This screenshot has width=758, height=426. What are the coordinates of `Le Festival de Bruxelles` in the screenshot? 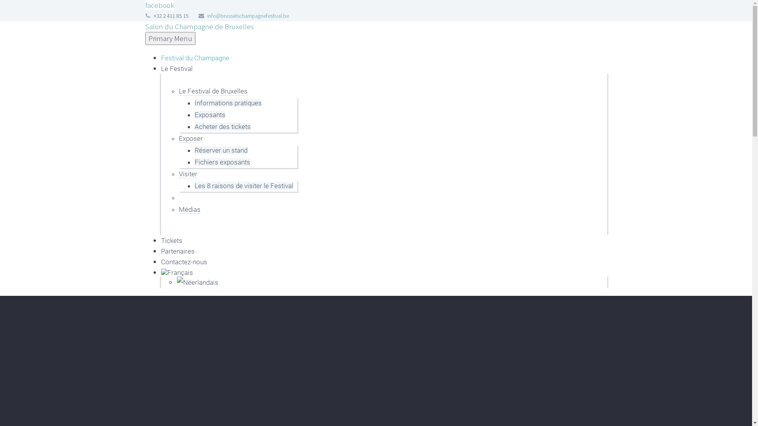 It's located at (213, 91).